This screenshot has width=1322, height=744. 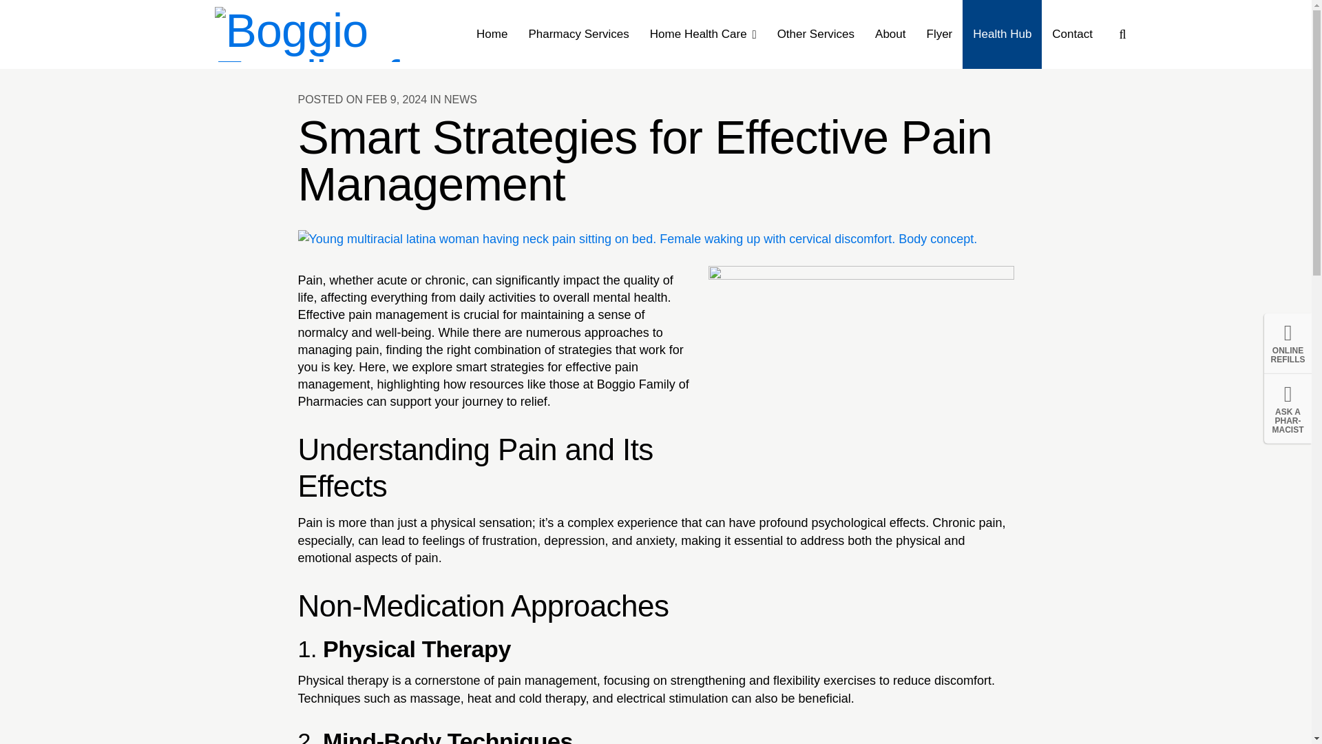 What do you see at coordinates (703, 34) in the screenshot?
I see `Home Health Care` at bounding box center [703, 34].